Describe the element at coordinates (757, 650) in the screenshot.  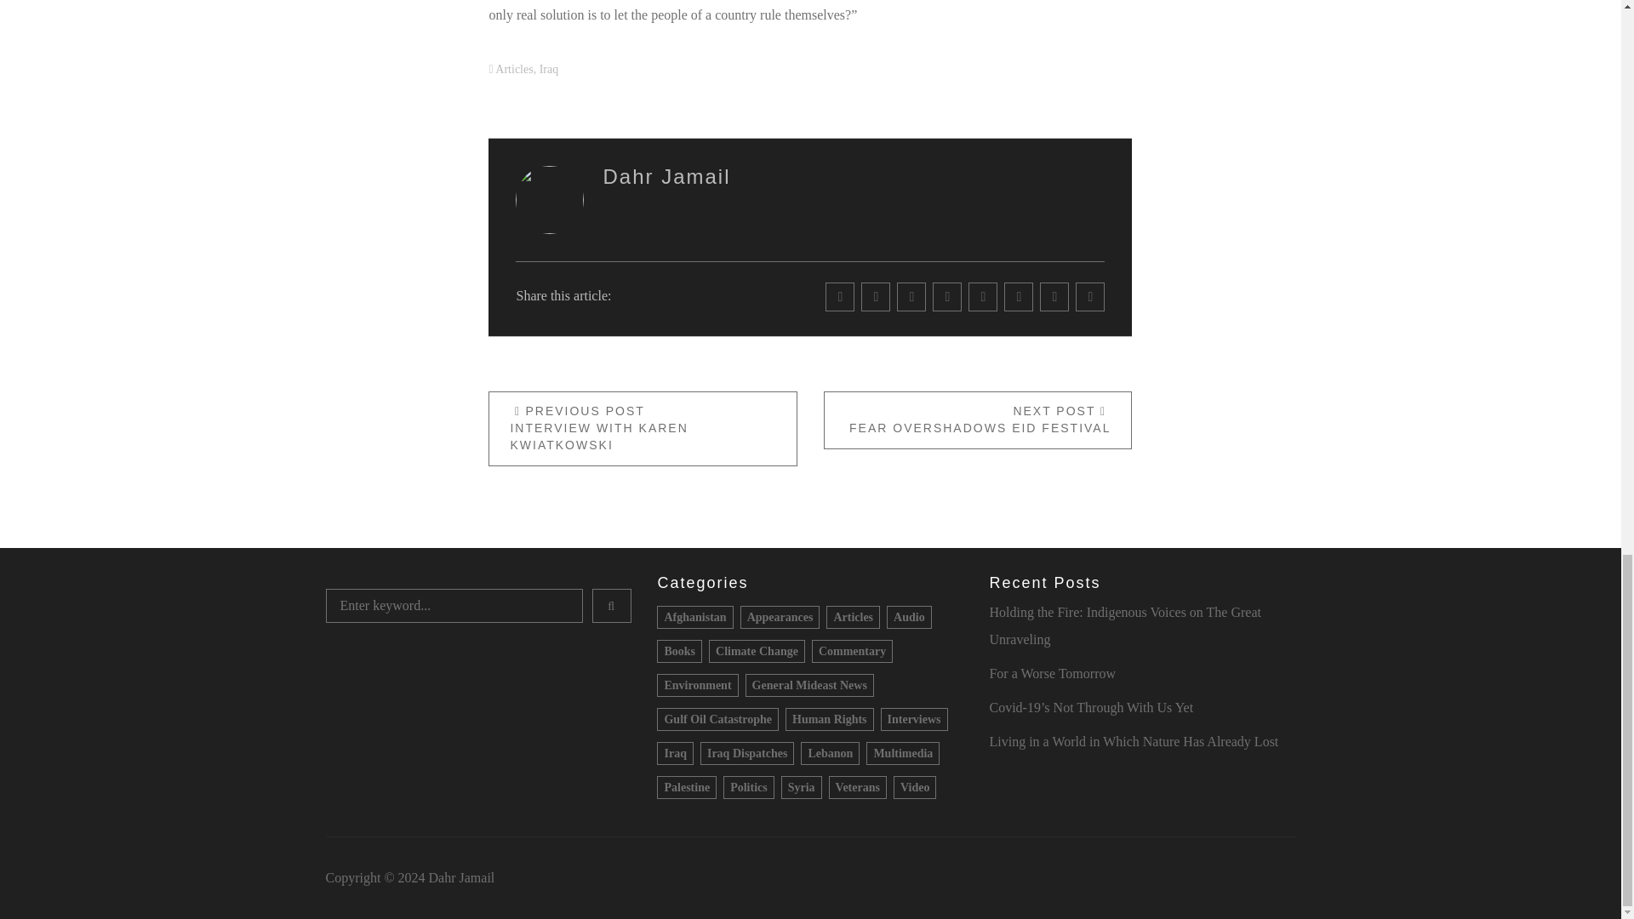
I see `Climate Change` at that location.